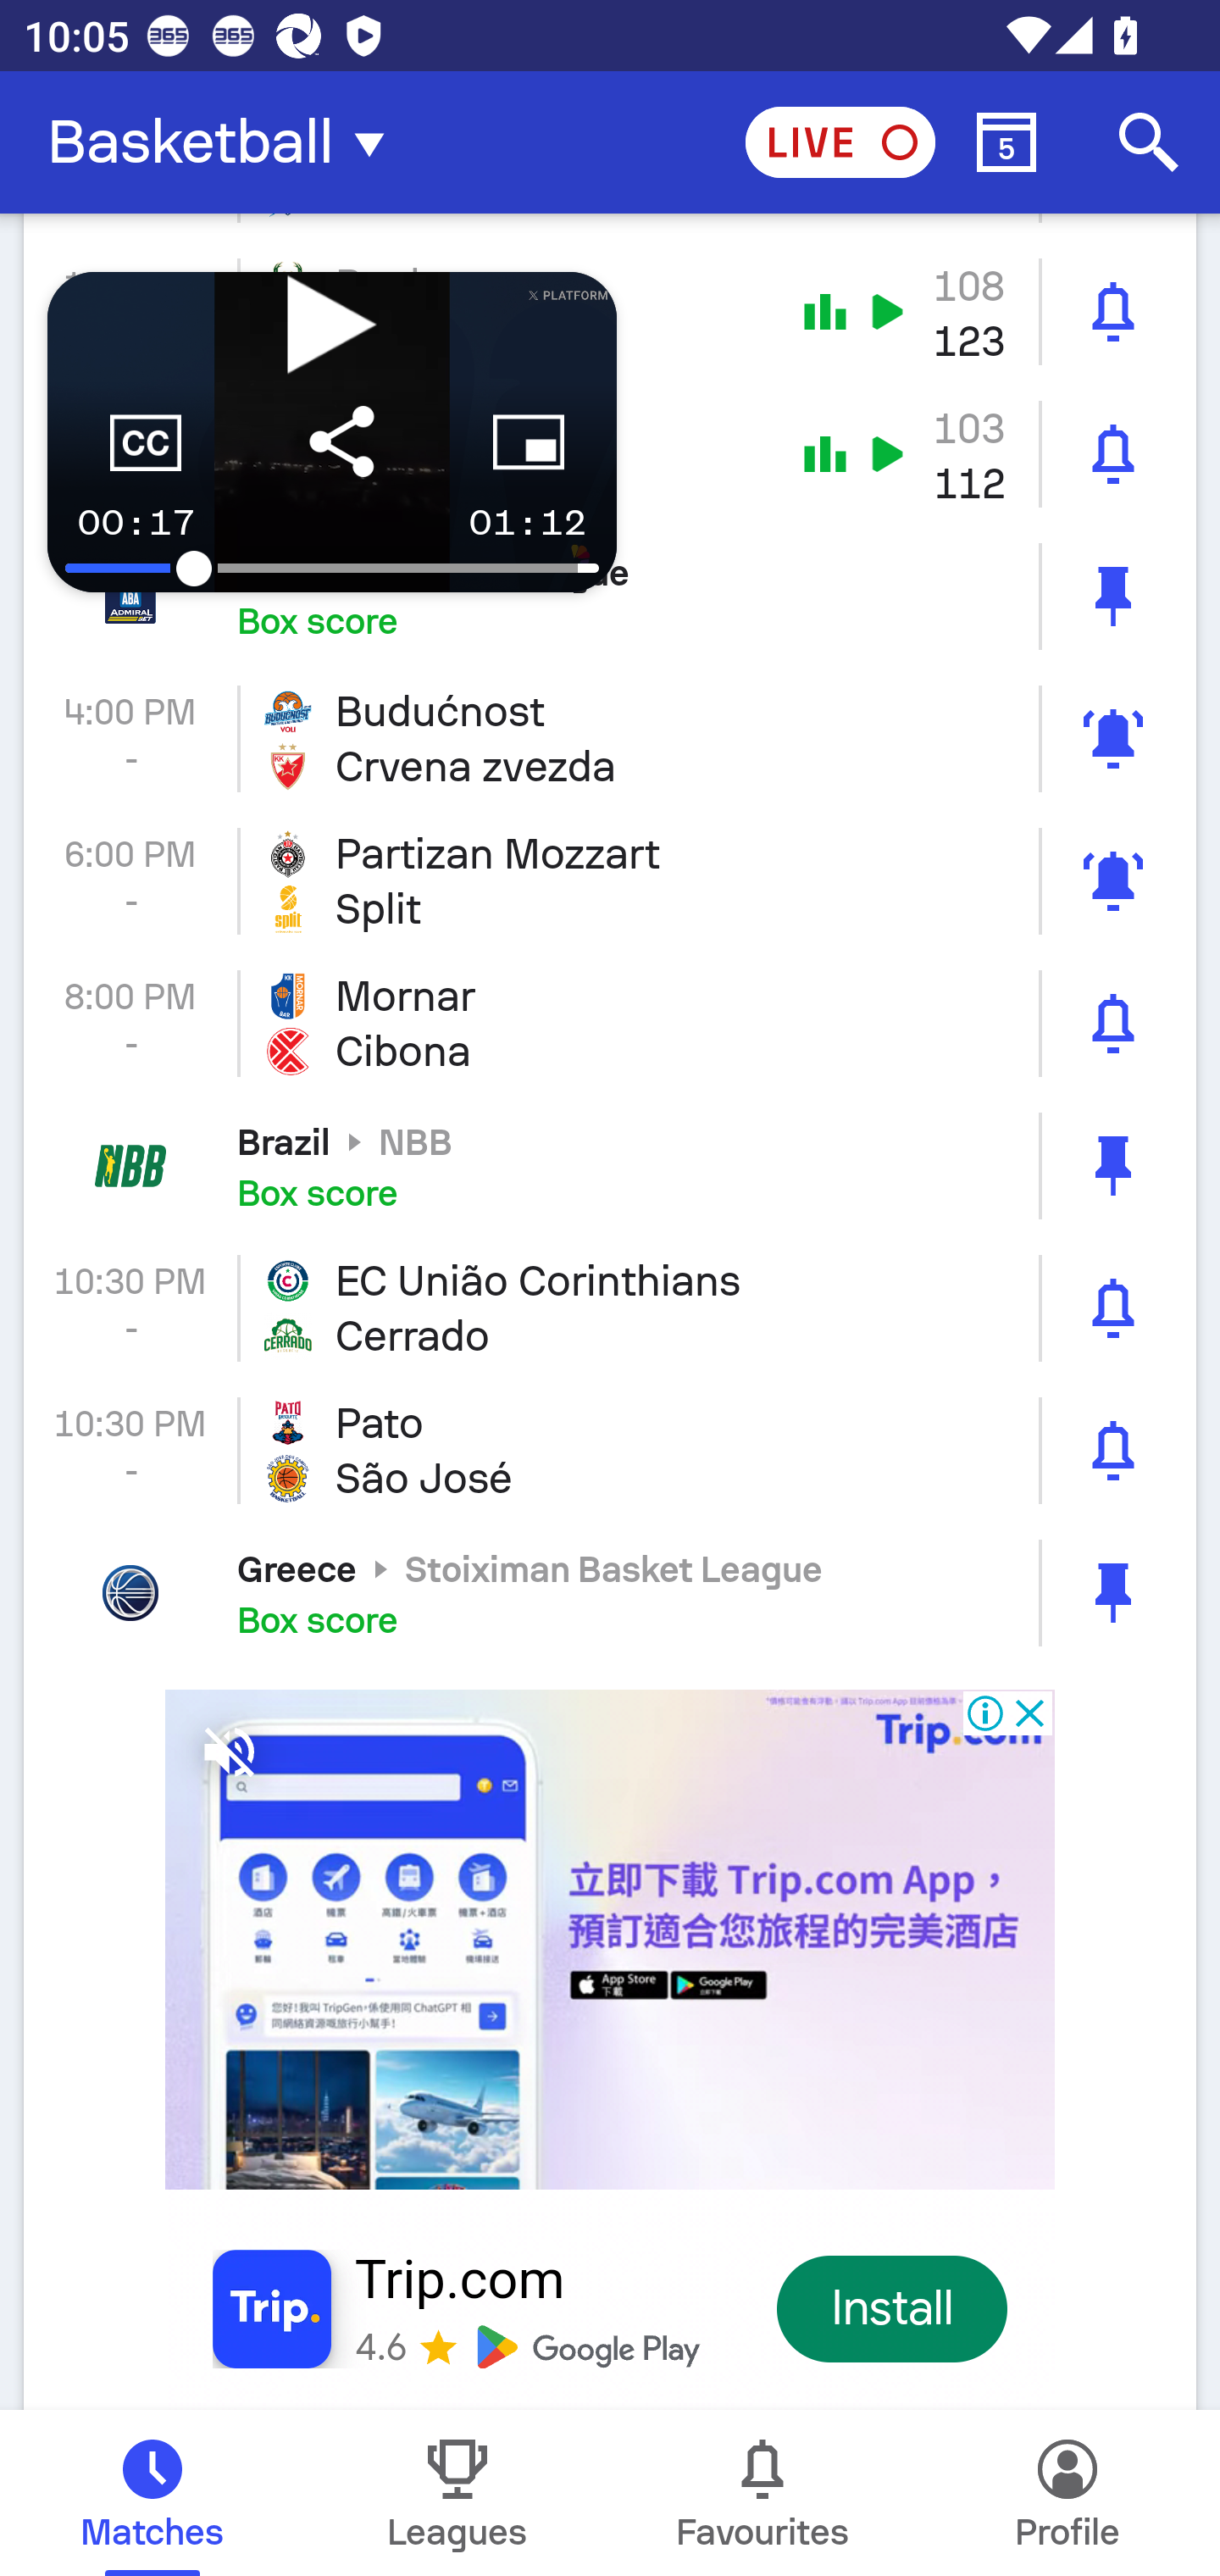  Describe the element at coordinates (610, 737) in the screenshot. I see `4:00 PM - Budućnost Crvena zvezda` at that location.